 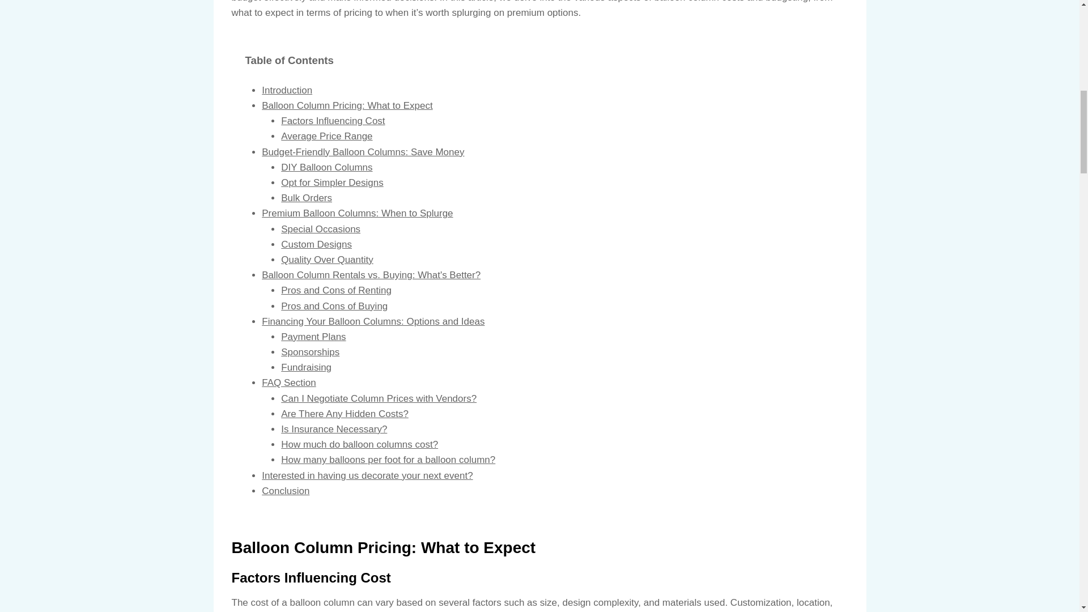 What do you see at coordinates (331, 182) in the screenshot?
I see `Opt for Simpler Designs` at bounding box center [331, 182].